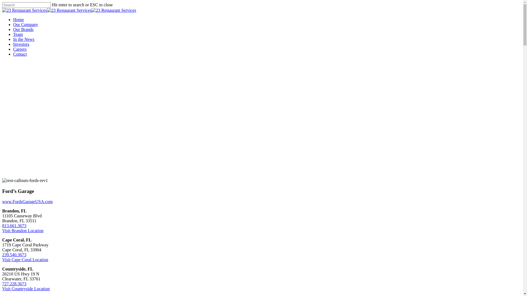 The image size is (527, 296). Describe the element at coordinates (18, 35) in the screenshot. I see `Team` at that location.